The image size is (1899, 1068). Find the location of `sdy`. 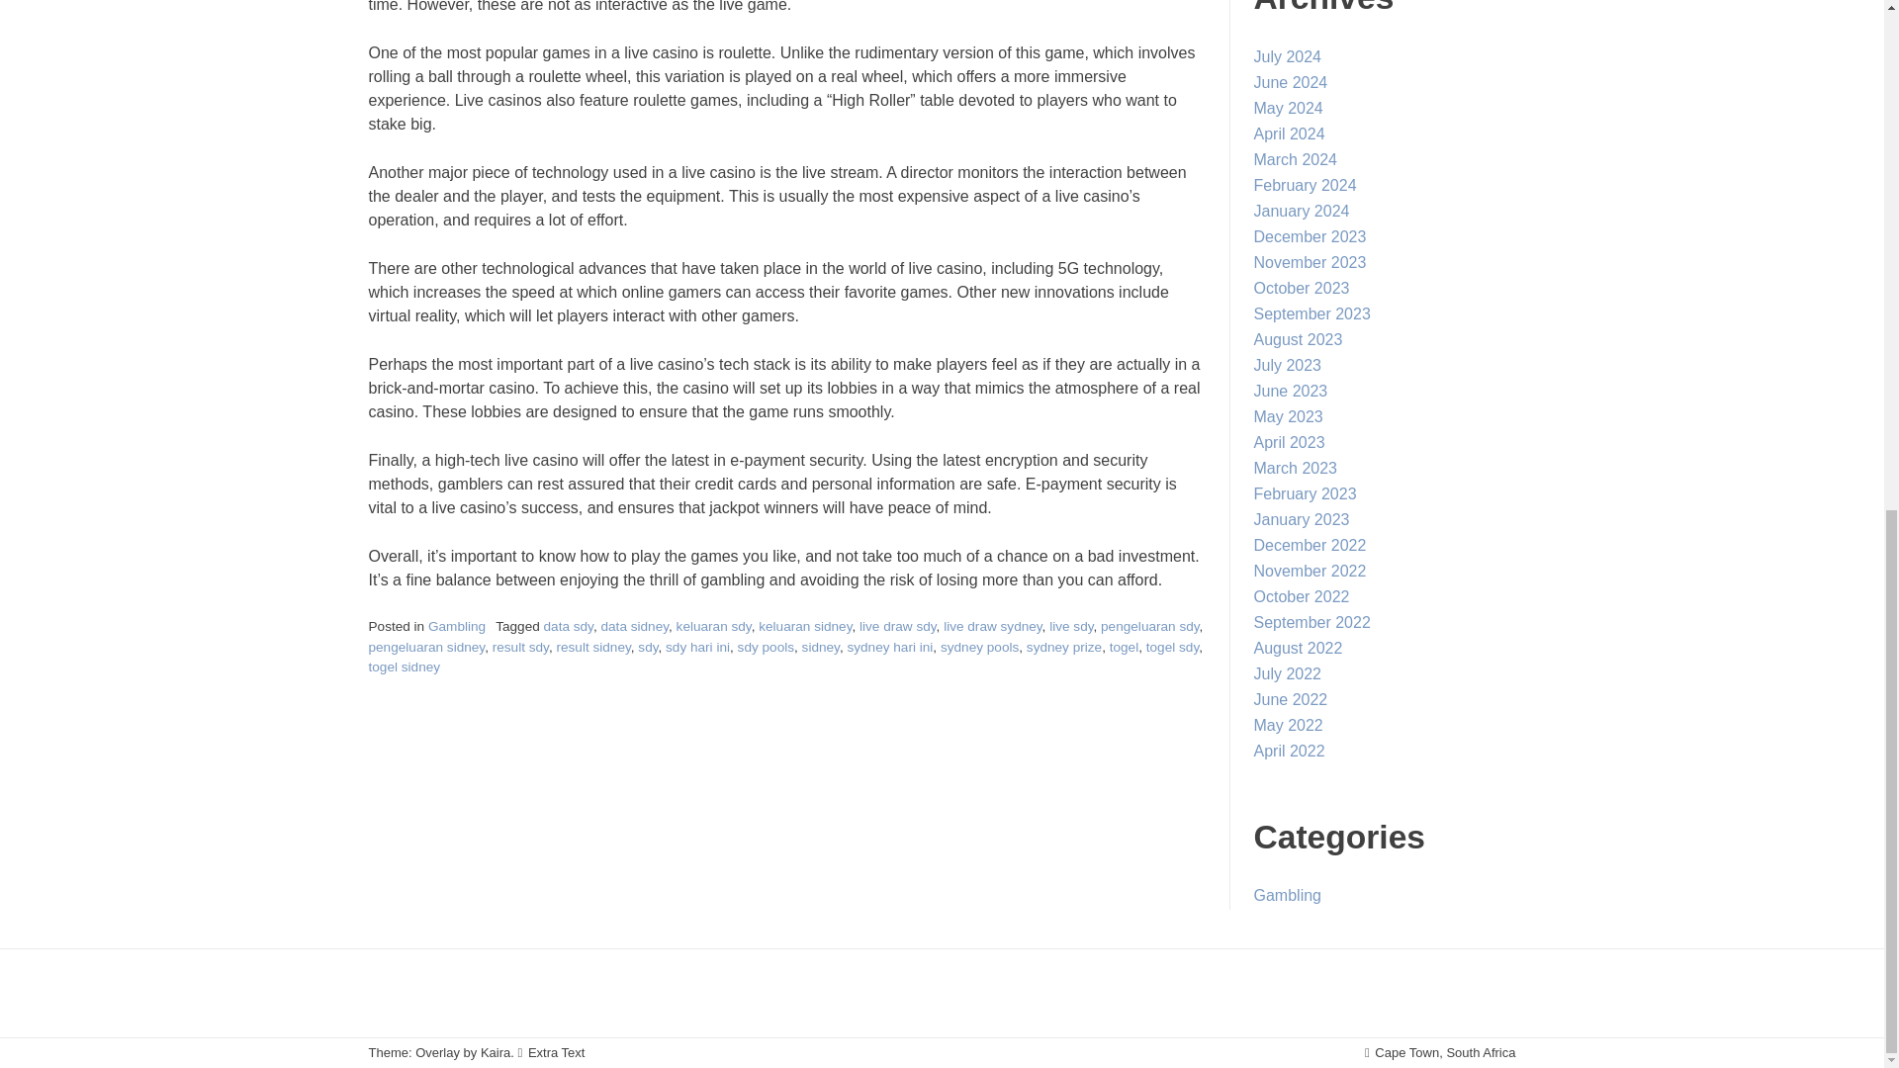

sdy is located at coordinates (647, 647).